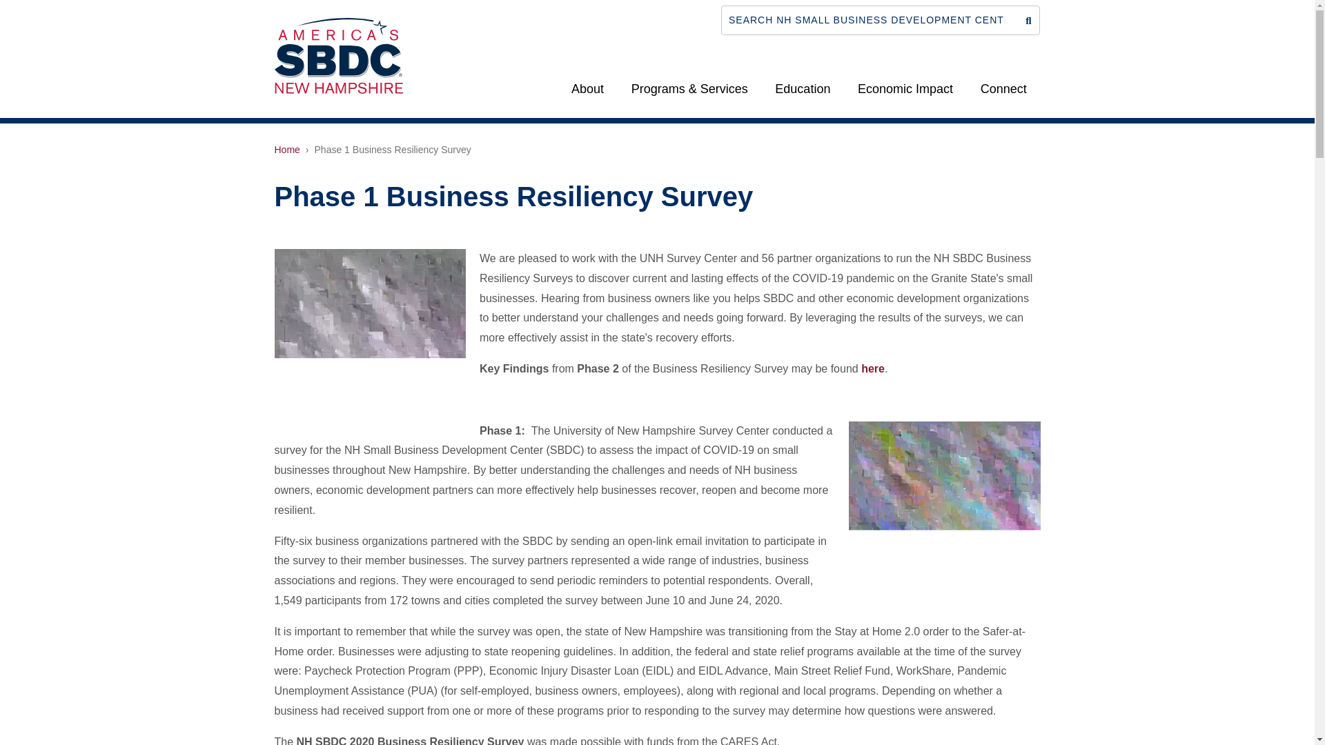  Describe the element at coordinates (338, 55) in the screenshot. I see `NH Small Business Development Center` at that location.